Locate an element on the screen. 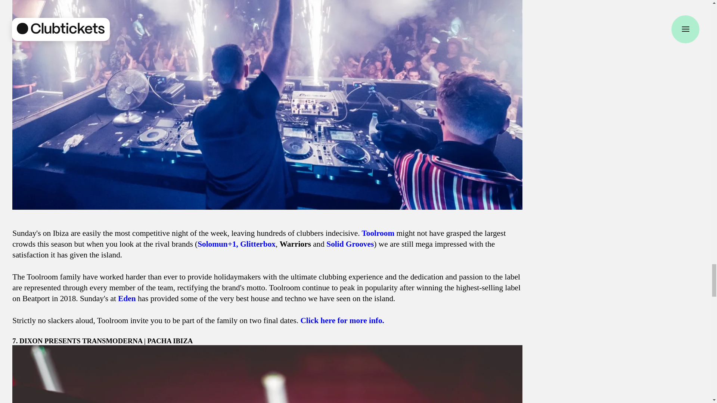 The image size is (717, 403). Toolroom is located at coordinates (378, 233).